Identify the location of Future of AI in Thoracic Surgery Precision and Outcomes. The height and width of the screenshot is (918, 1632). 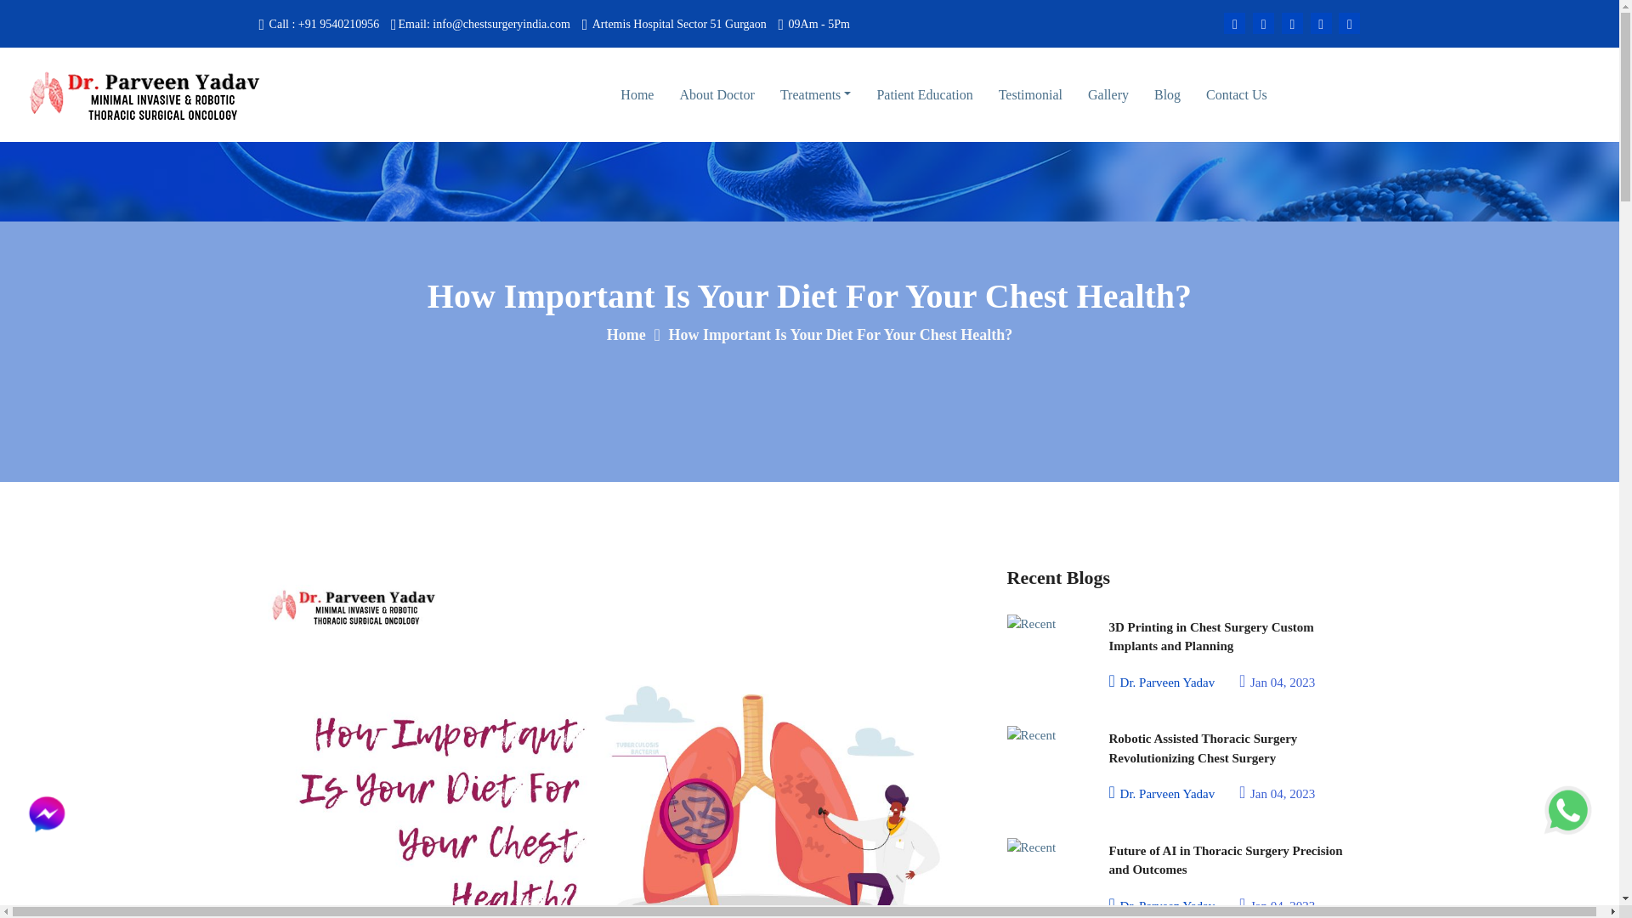
(1233, 858).